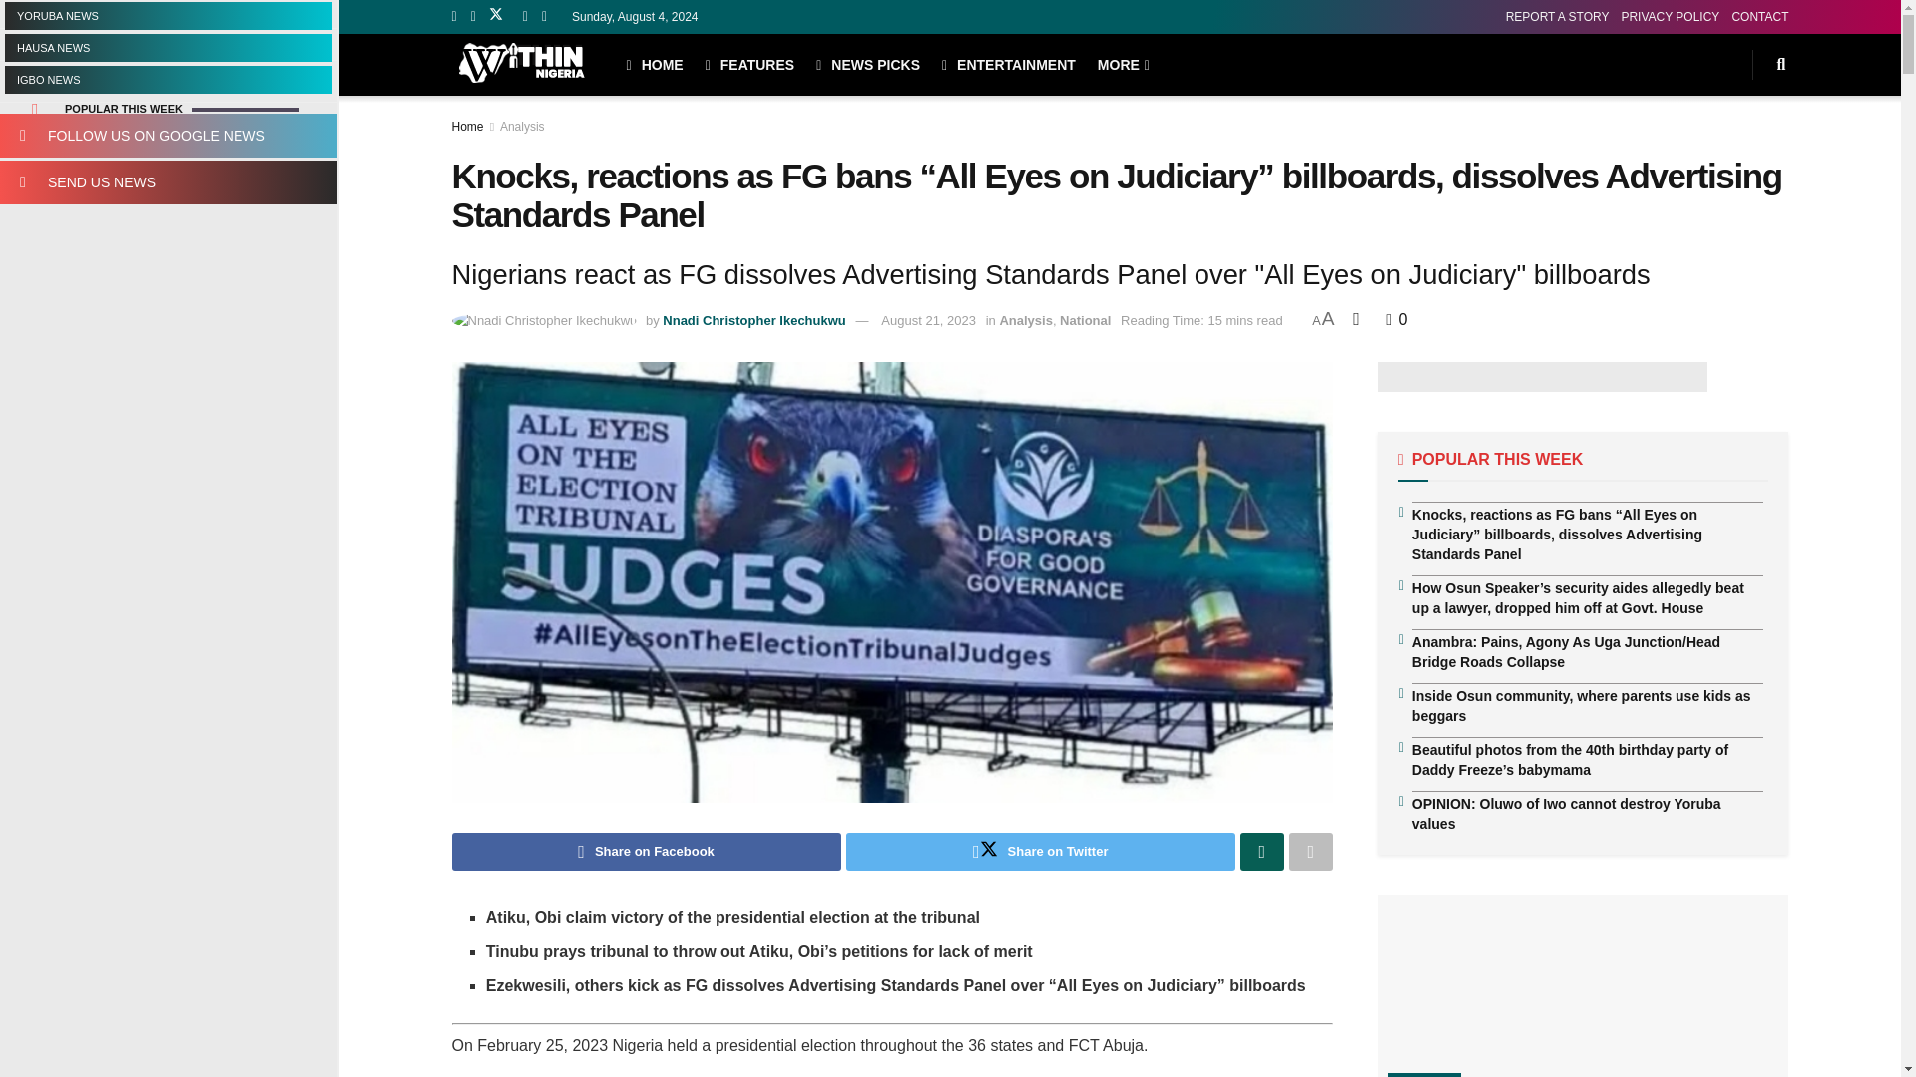 Image resolution: width=1916 pixels, height=1077 pixels. I want to click on NEWS PICKS, so click(867, 64).